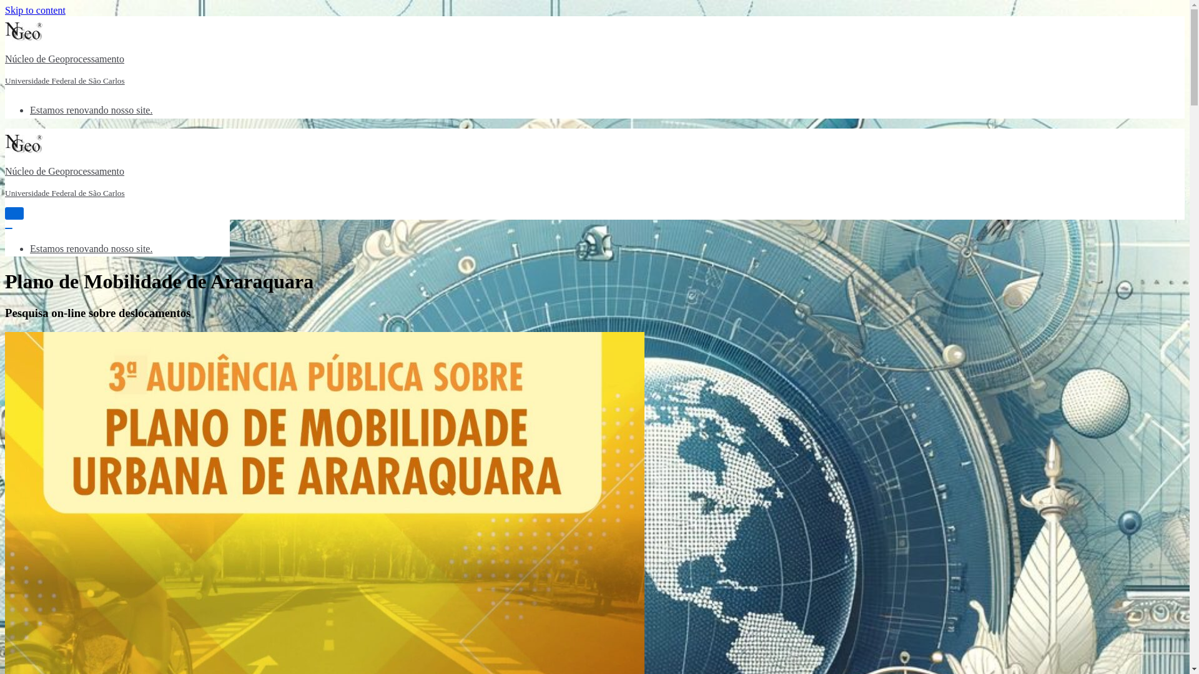  I want to click on Toggle Navigation, so click(14, 213).